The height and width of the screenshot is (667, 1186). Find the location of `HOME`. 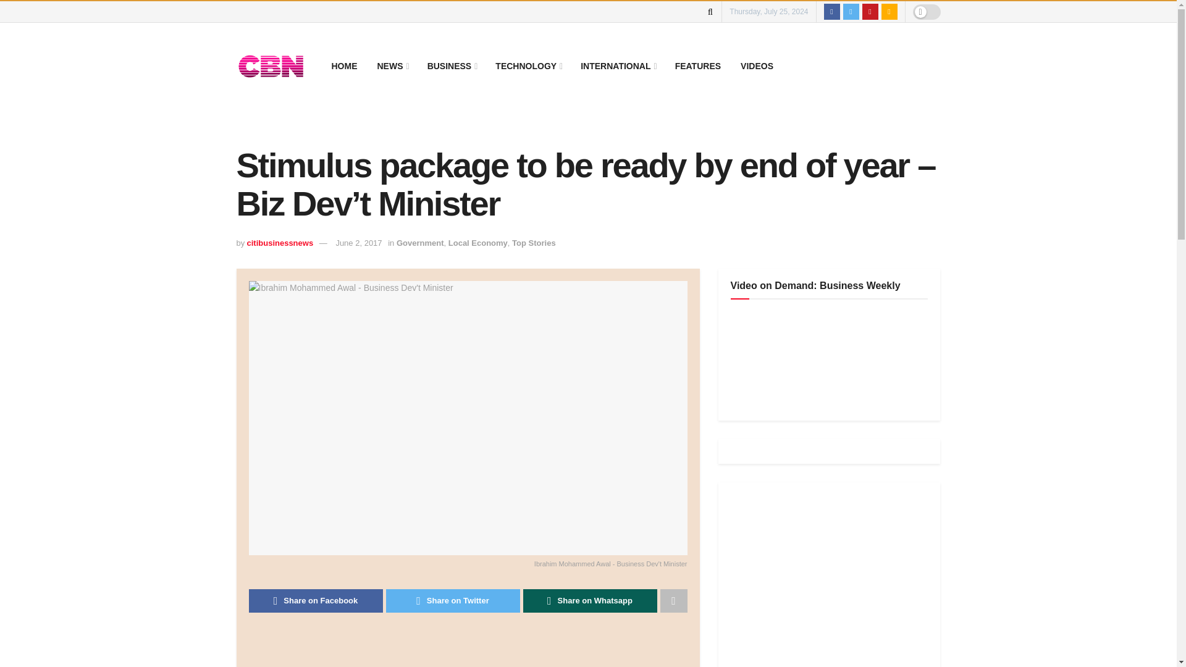

HOME is located at coordinates (343, 65).